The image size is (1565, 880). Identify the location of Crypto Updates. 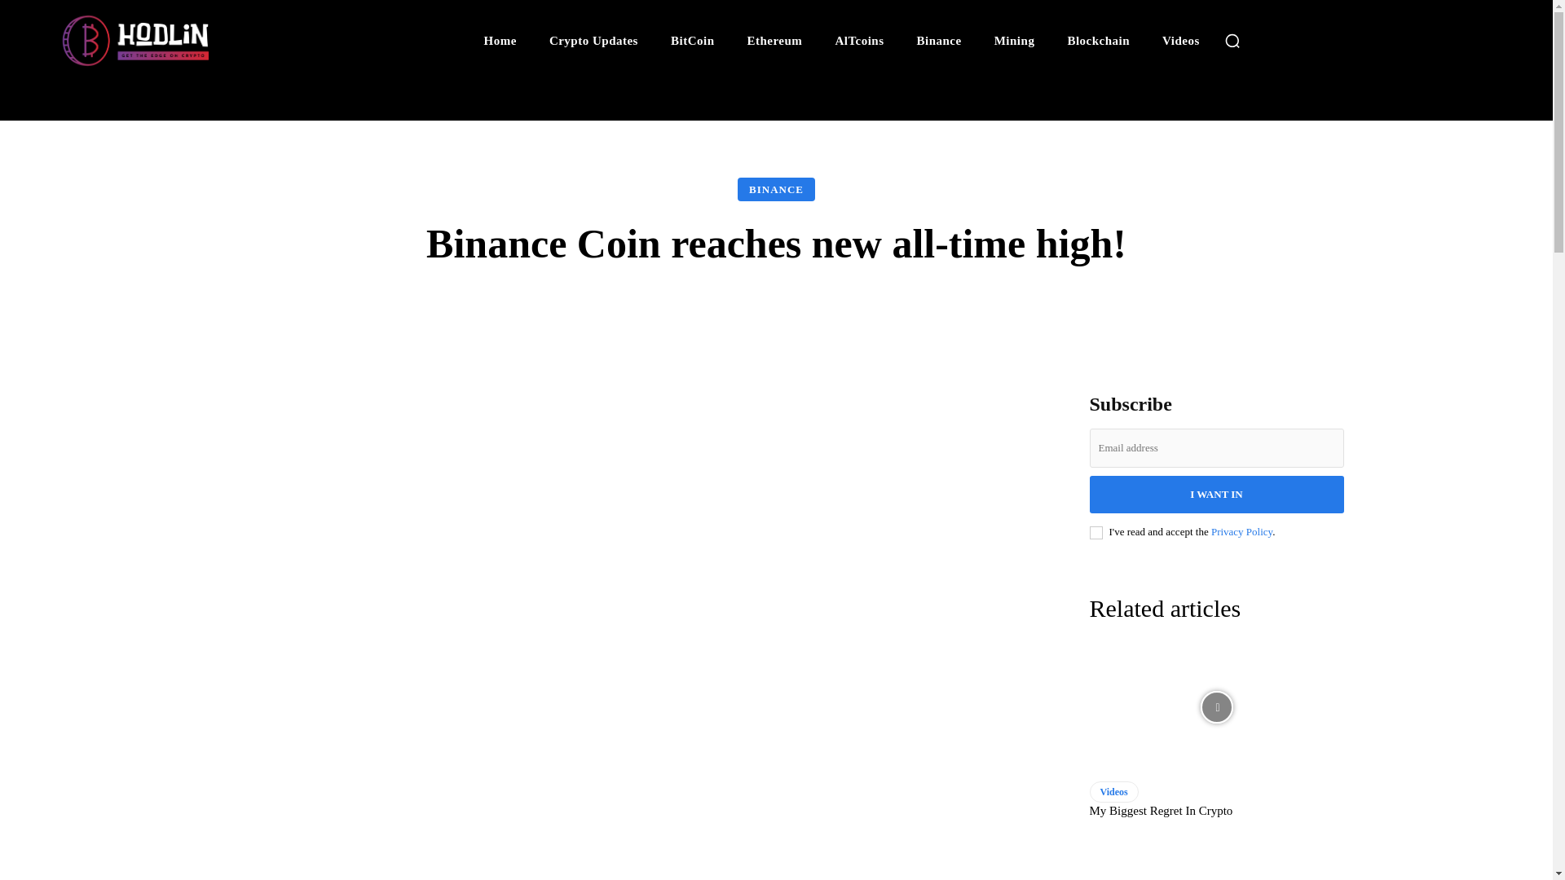
(593, 41).